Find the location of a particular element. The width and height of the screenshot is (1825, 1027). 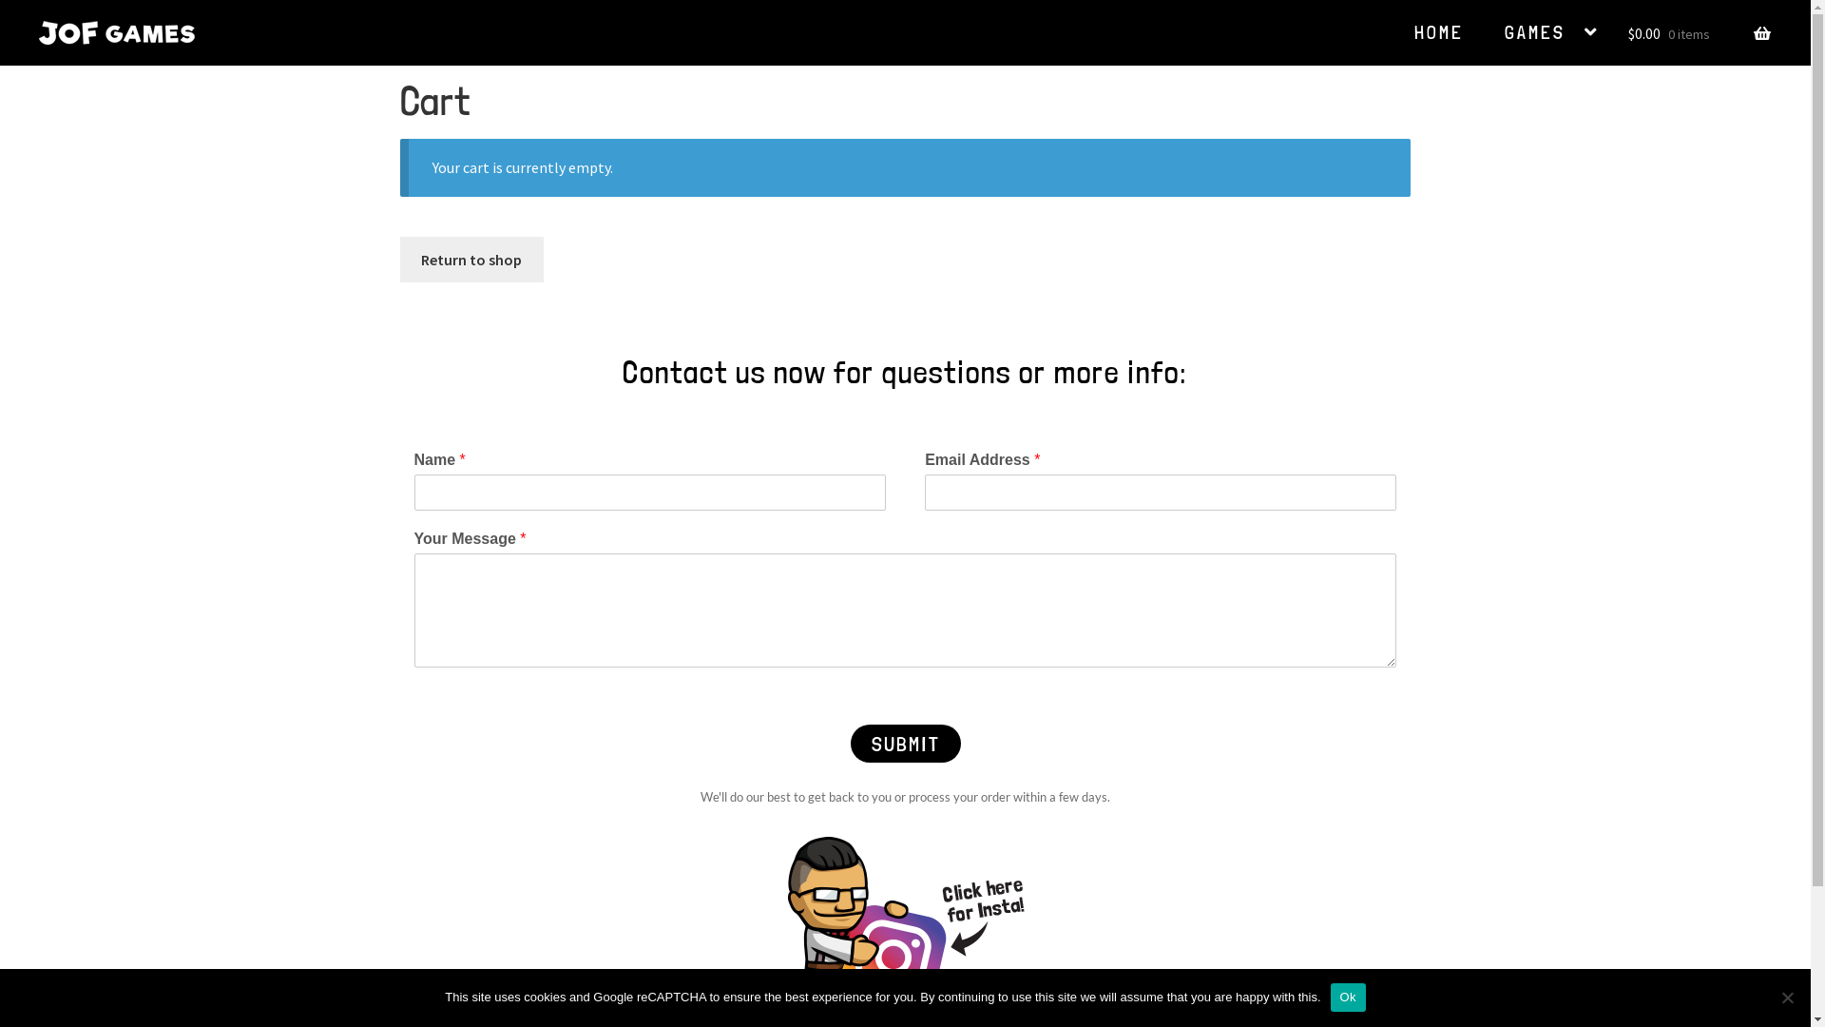

$0.00 0 items is located at coordinates (1700, 30).